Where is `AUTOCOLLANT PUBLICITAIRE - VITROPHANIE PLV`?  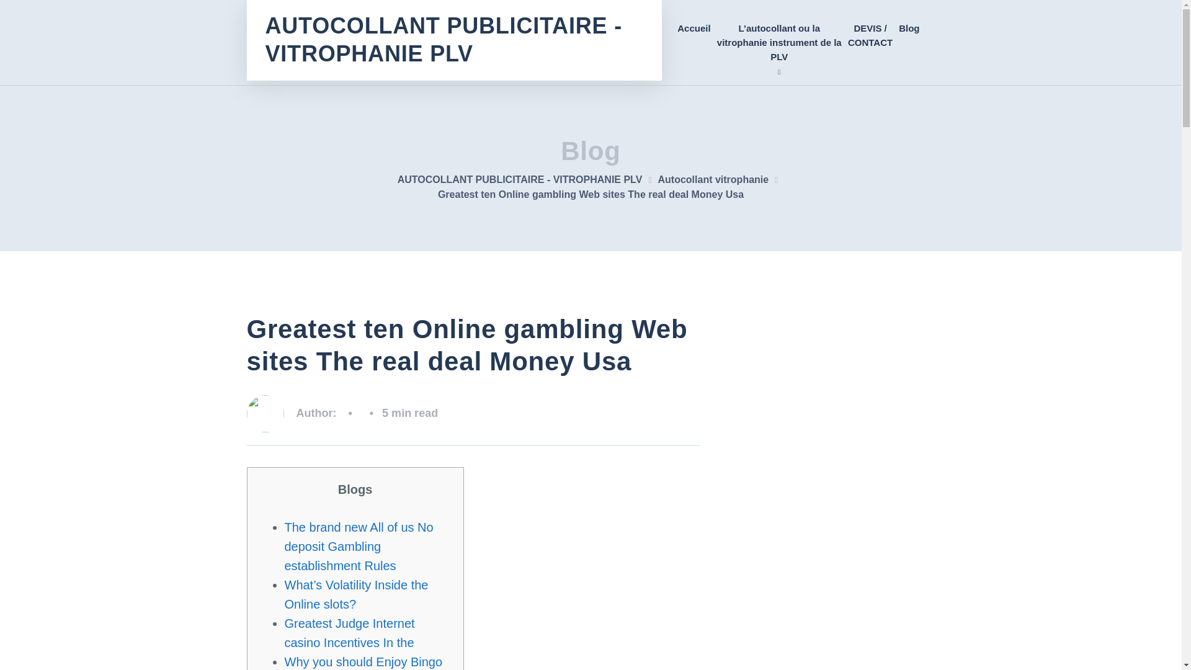 AUTOCOLLANT PUBLICITAIRE - VITROPHANIE PLV is located at coordinates (528, 179).